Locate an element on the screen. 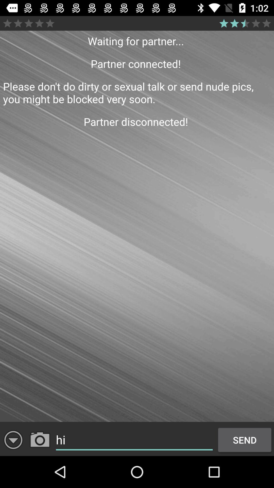 The image size is (274, 488). download is located at coordinates (13, 440).